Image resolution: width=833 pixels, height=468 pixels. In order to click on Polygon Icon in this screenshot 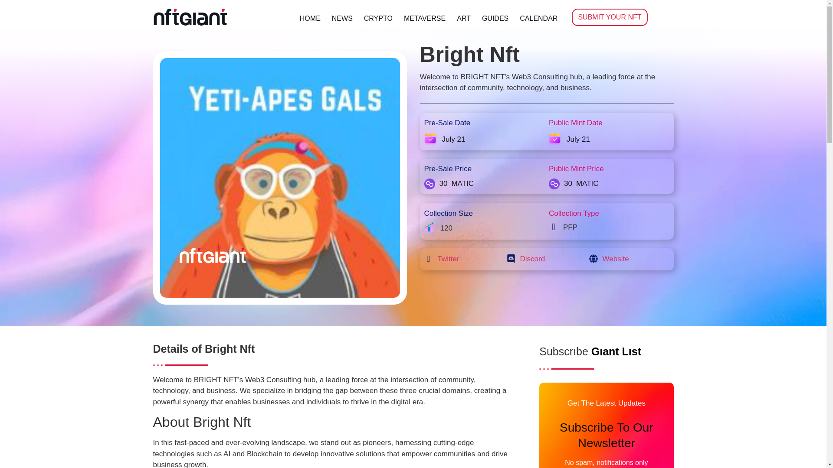, I will do `click(554, 184)`.